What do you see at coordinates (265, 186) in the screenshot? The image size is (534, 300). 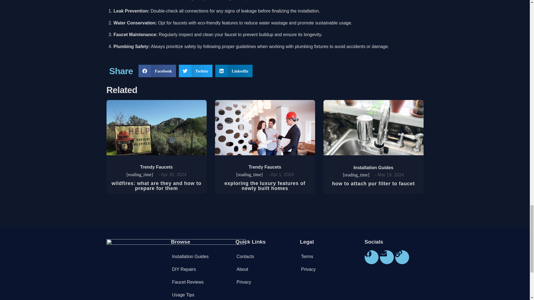 I see `exploring the luxury features of newly built homes` at bounding box center [265, 186].